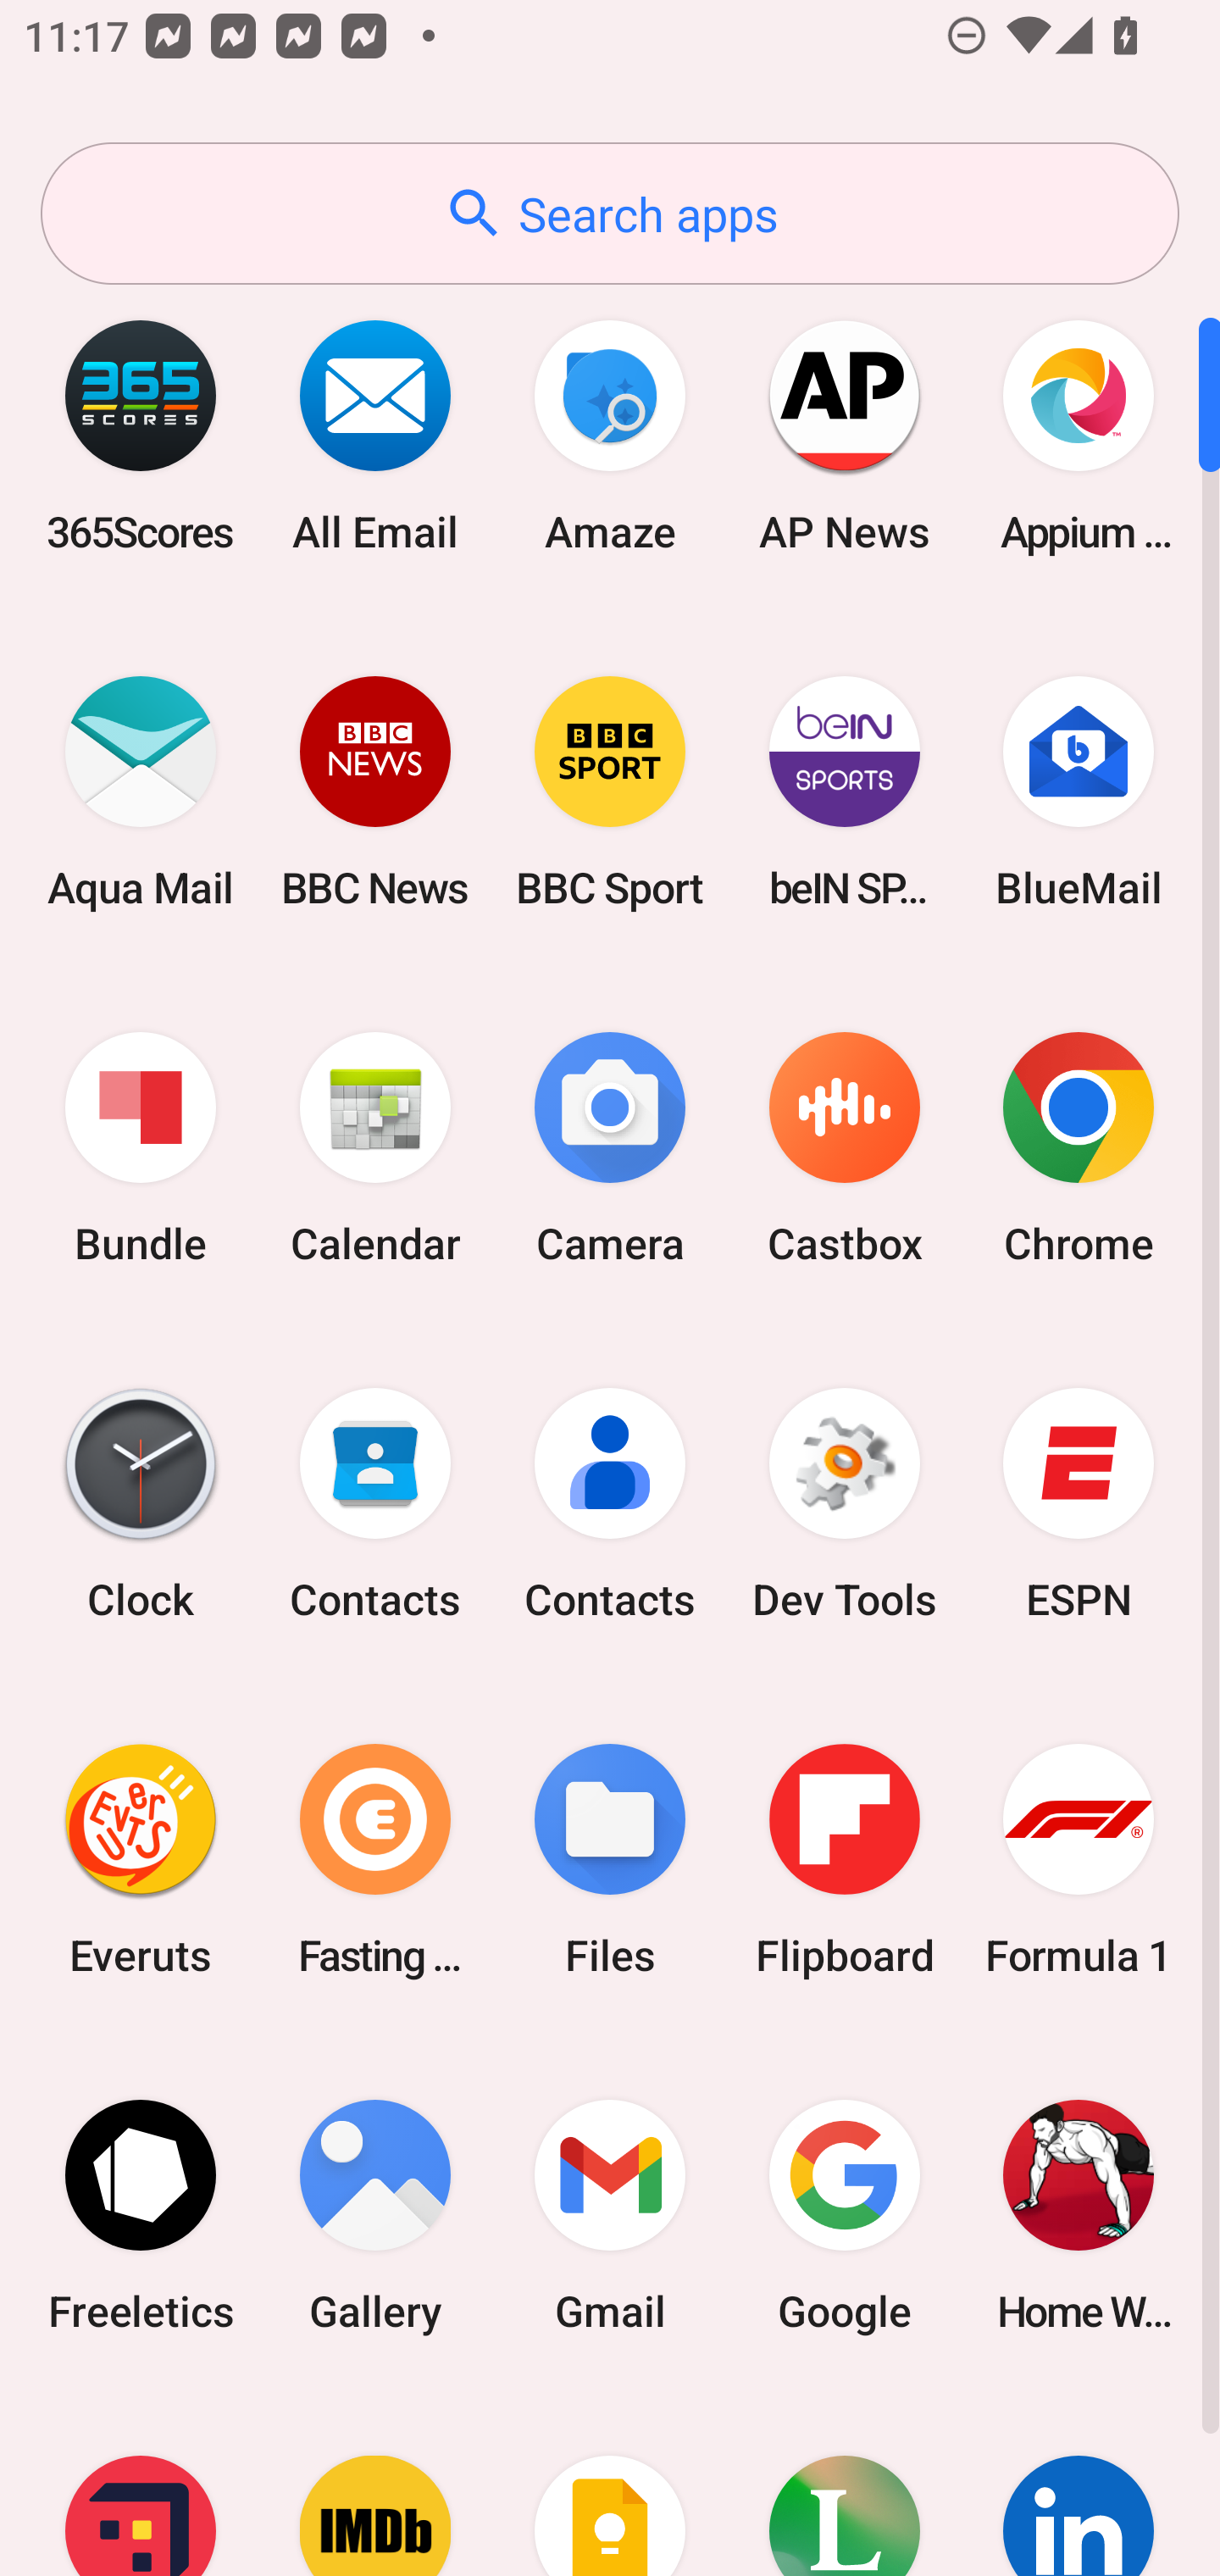  I want to click on Google, so click(844, 2215).